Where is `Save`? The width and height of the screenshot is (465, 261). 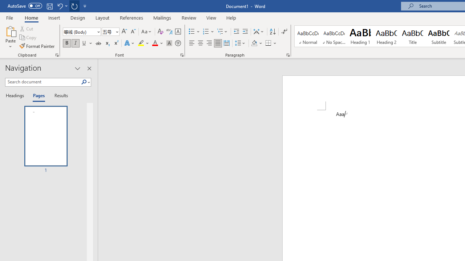 Save is located at coordinates (49, 6).